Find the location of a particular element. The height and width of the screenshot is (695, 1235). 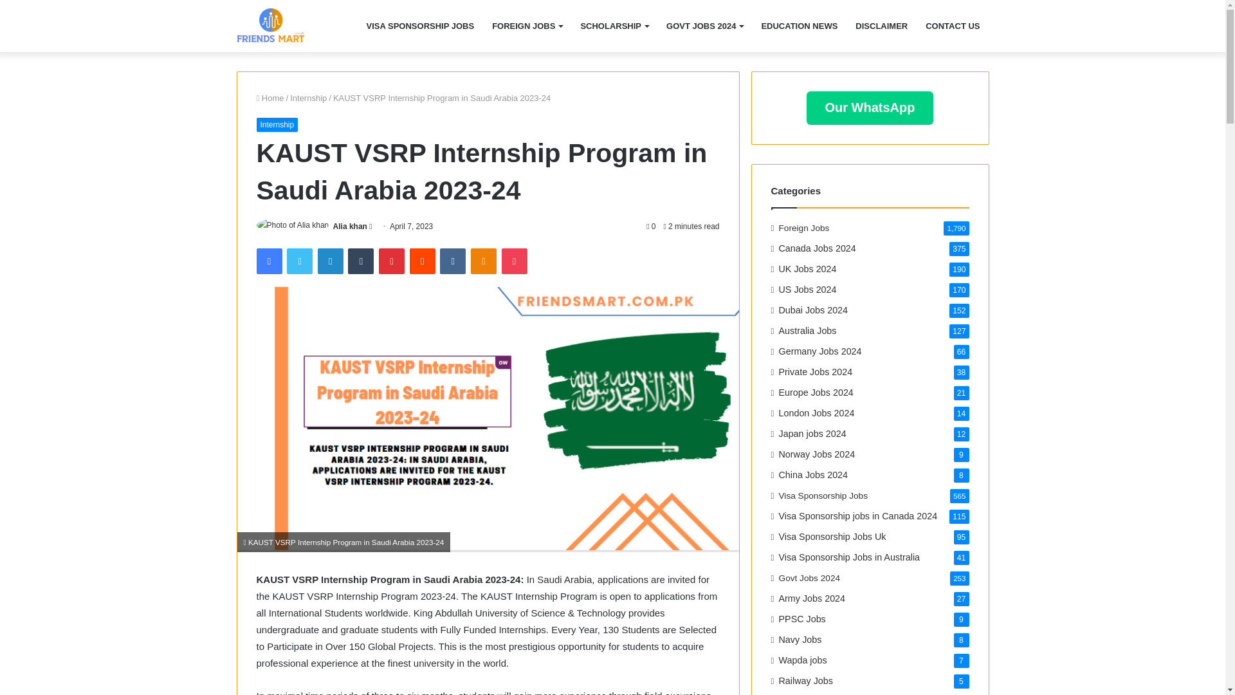

FOREIGN JOBS is located at coordinates (526, 26).